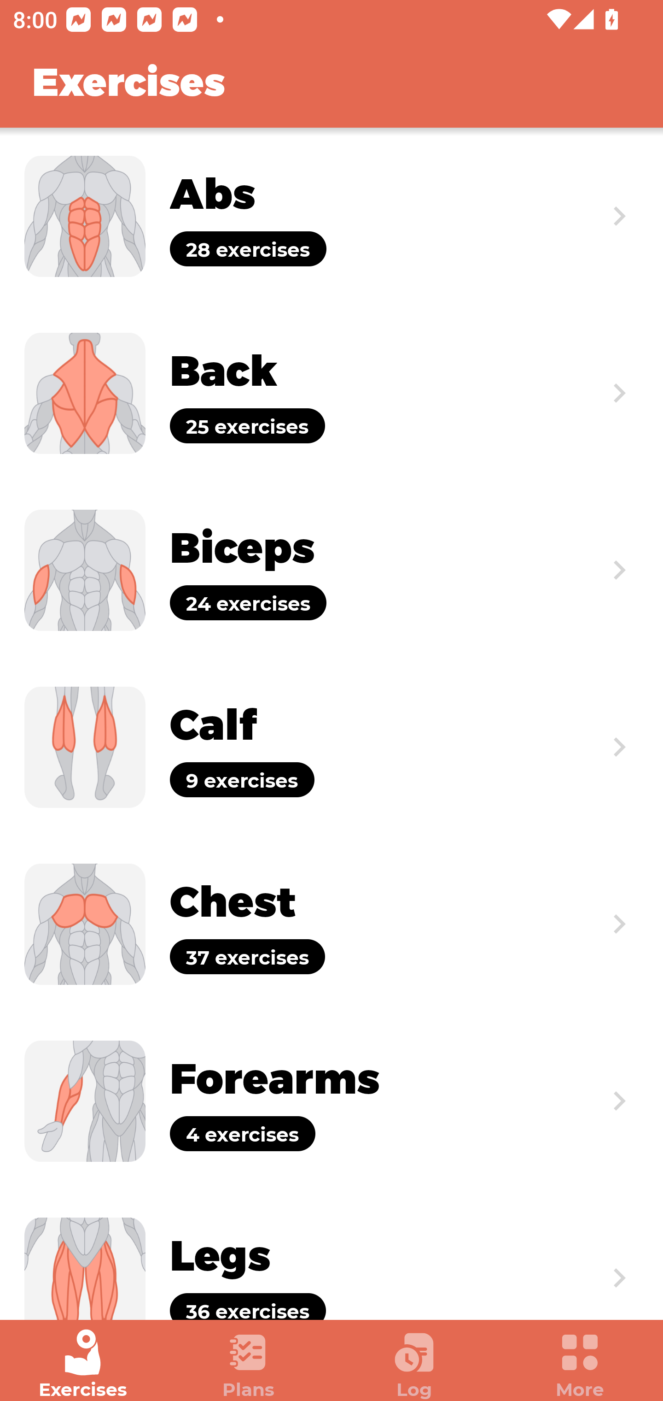 This screenshot has width=663, height=1401. I want to click on Exercises, so click(83, 1364).